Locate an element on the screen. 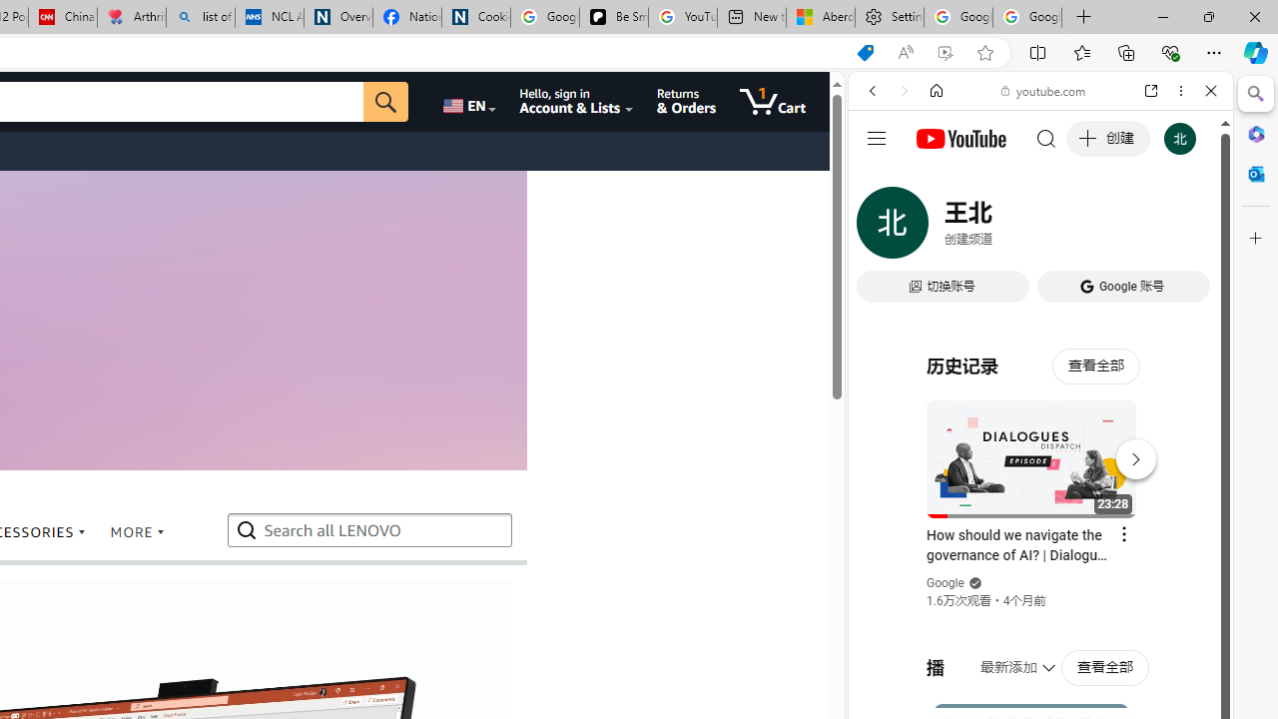  Enhance video is located at coordinates (945, 53).